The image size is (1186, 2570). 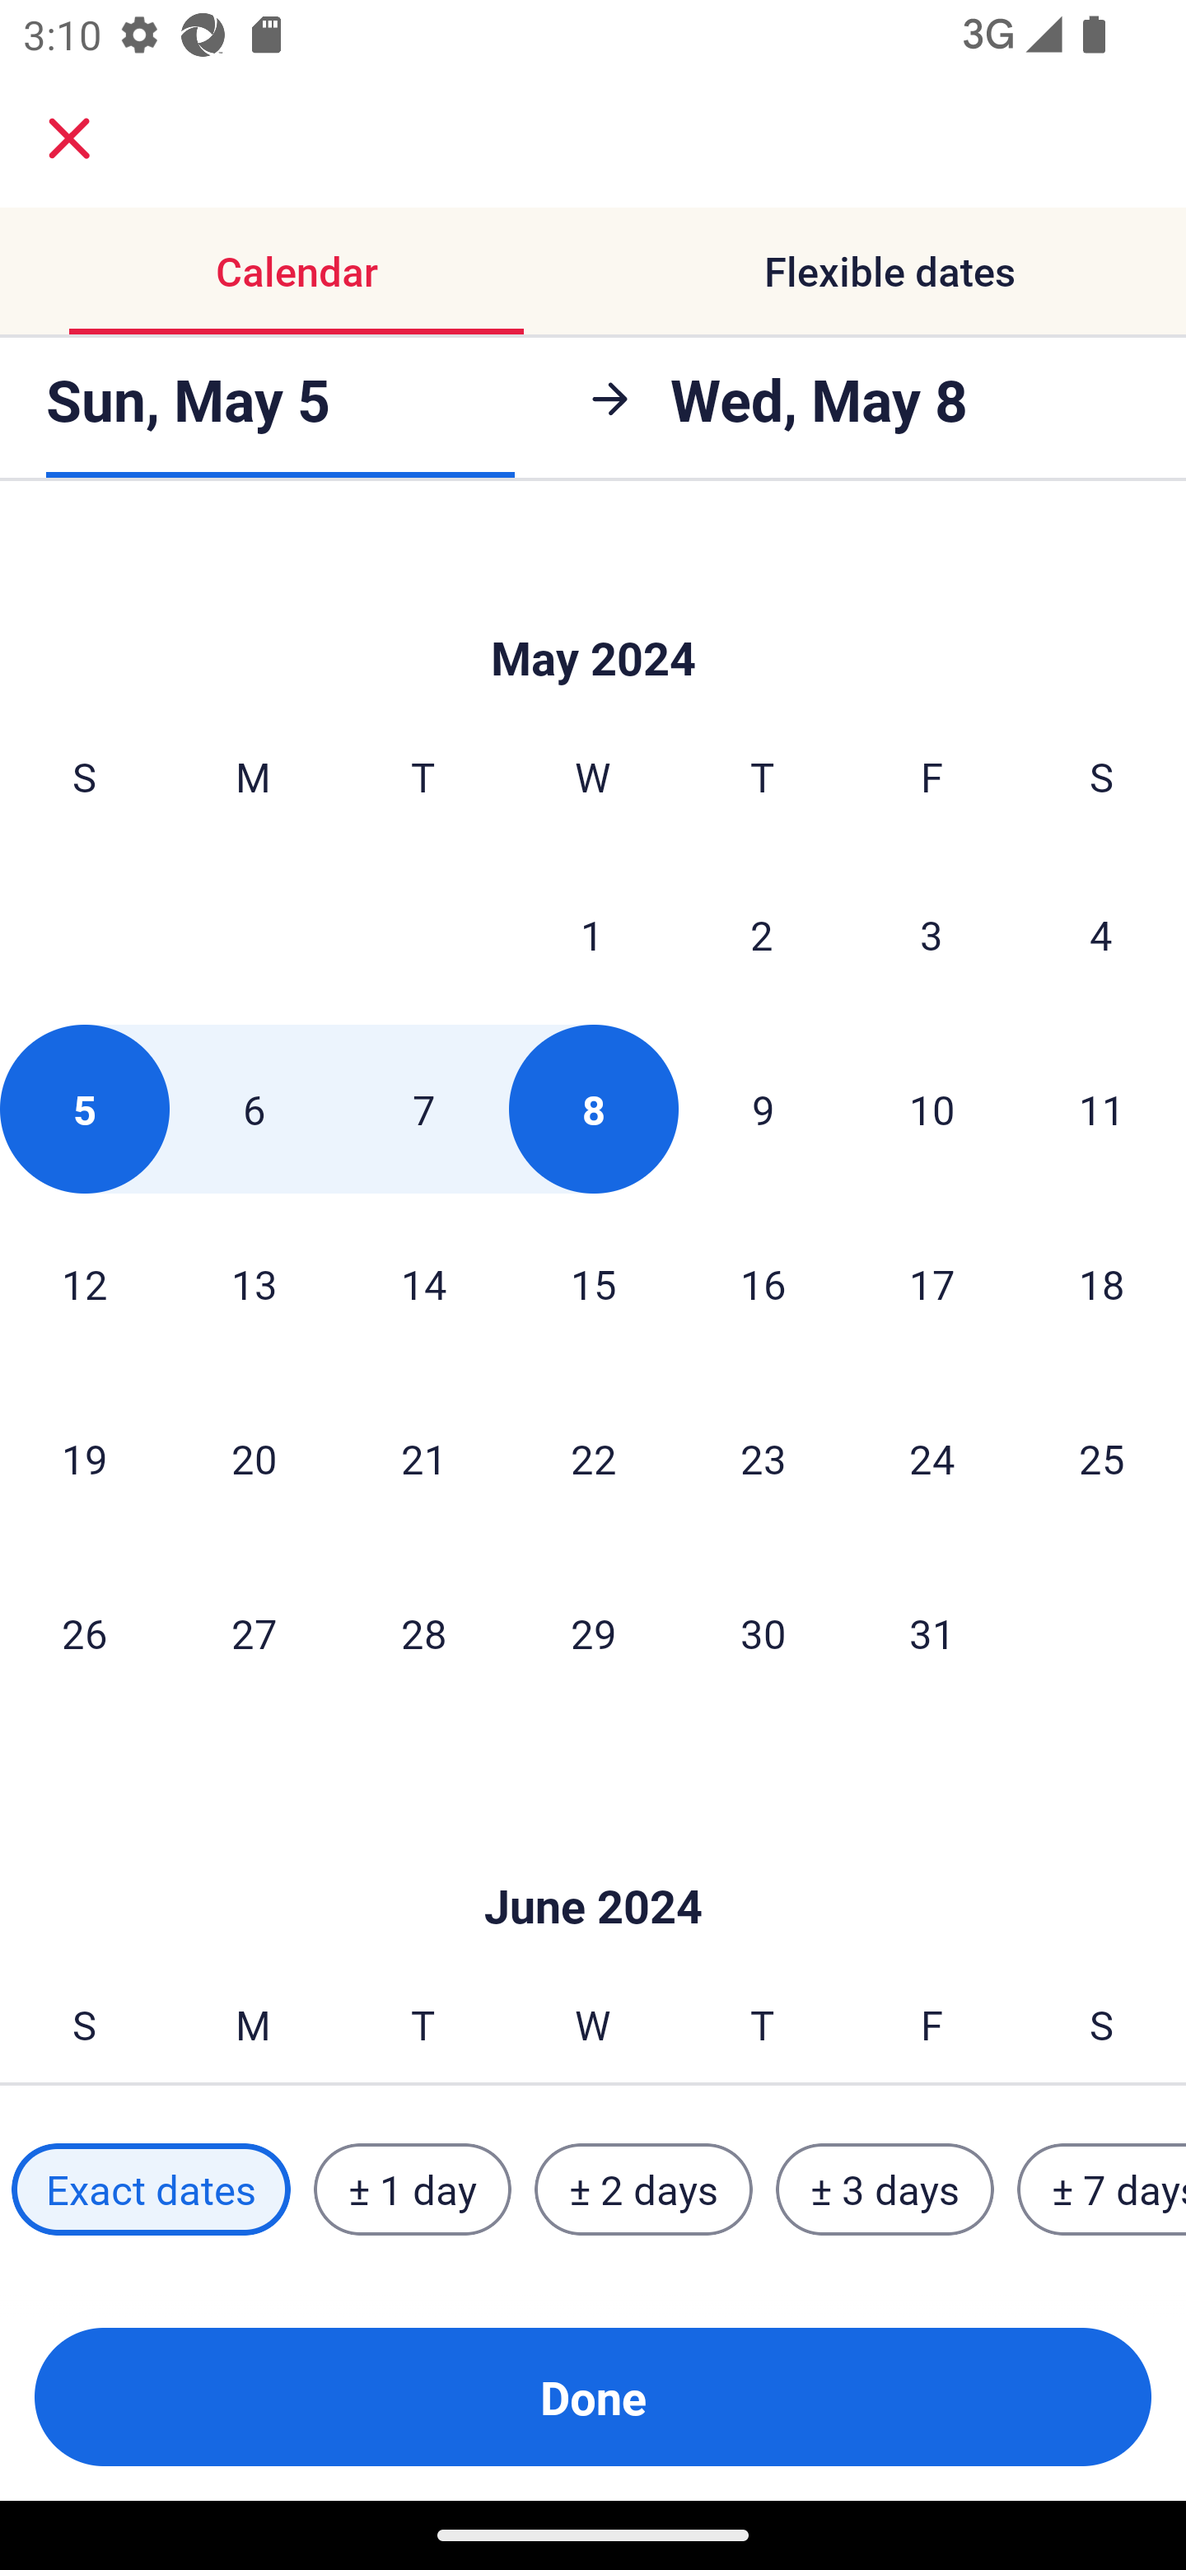 What do you see at coordinates (423, 1458) in the screenshot?
I see `21 Tuesday, May 21, 2024` at bounding box center [423, 1458].